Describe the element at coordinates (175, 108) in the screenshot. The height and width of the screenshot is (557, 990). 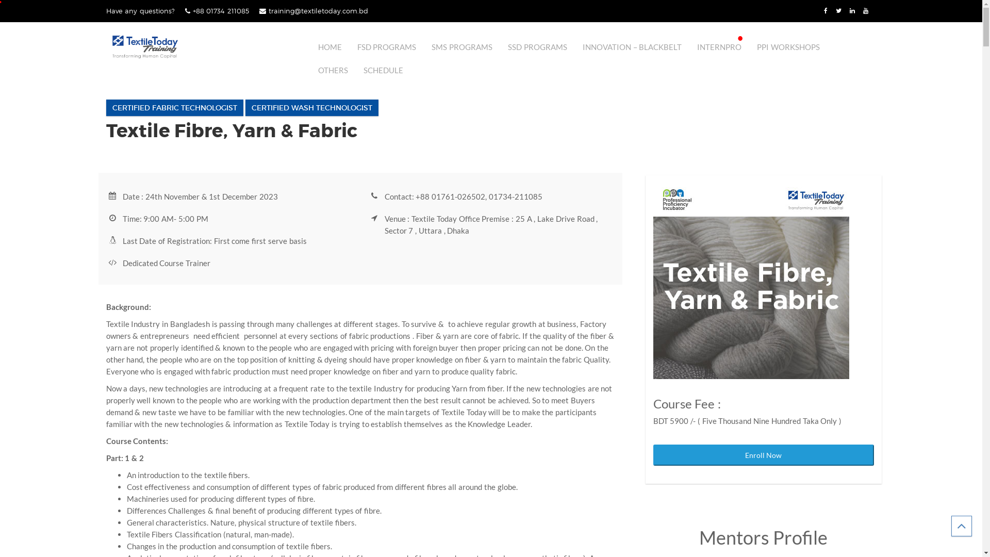
I see `CERTIFIED FABRIC TECHNOLOGIST` at that location.